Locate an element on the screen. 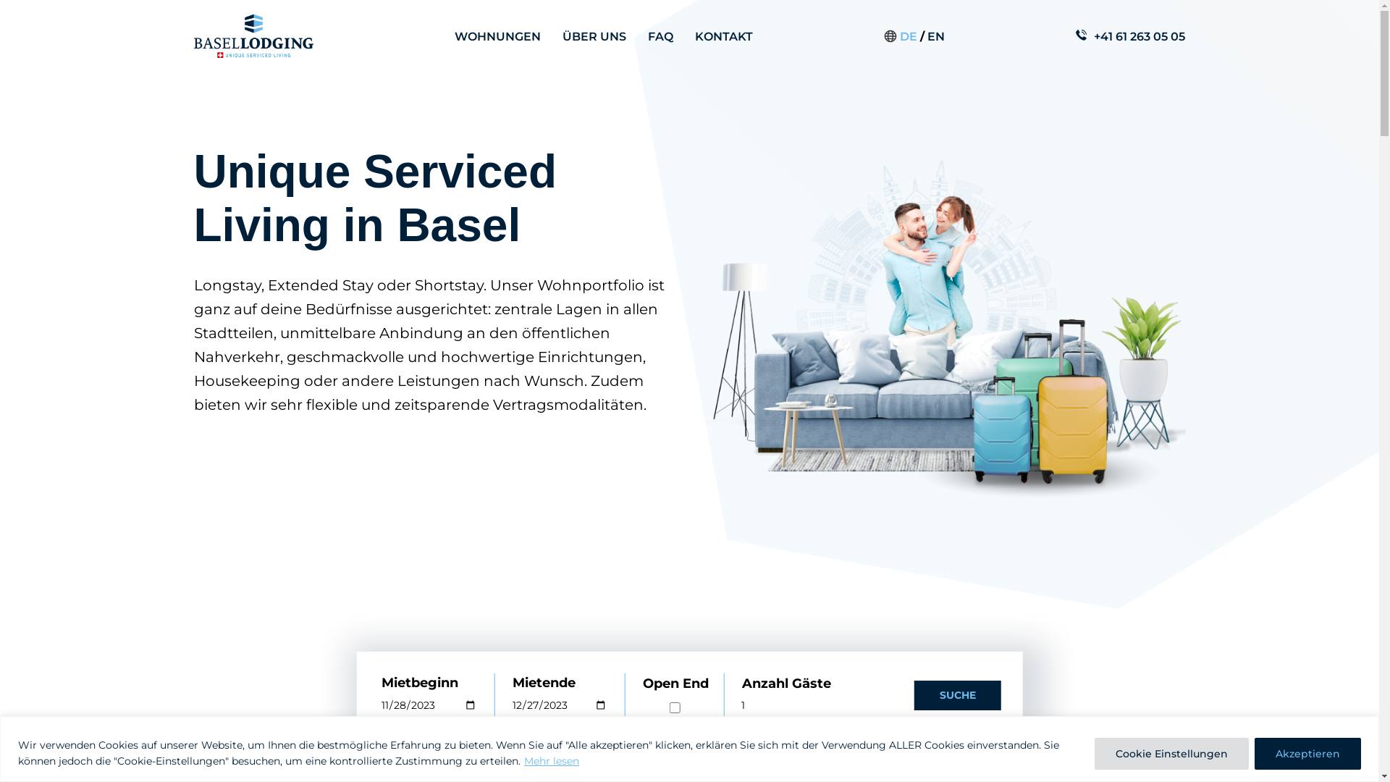 The width and height of the screenshot is (1390, 782). SUCHE is located at coordinates (958, 695).